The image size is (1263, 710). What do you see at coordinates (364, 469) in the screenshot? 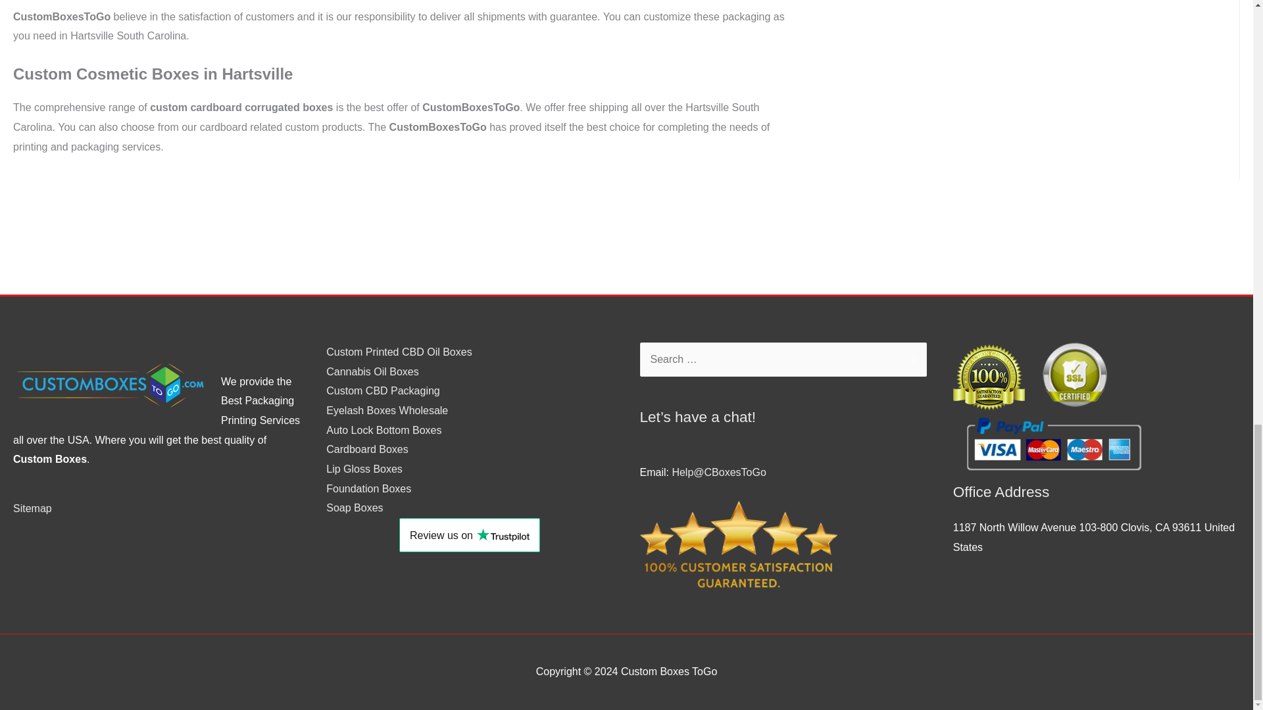
I see `Lip Gloss Boxes` at bounding box center [364, 469].